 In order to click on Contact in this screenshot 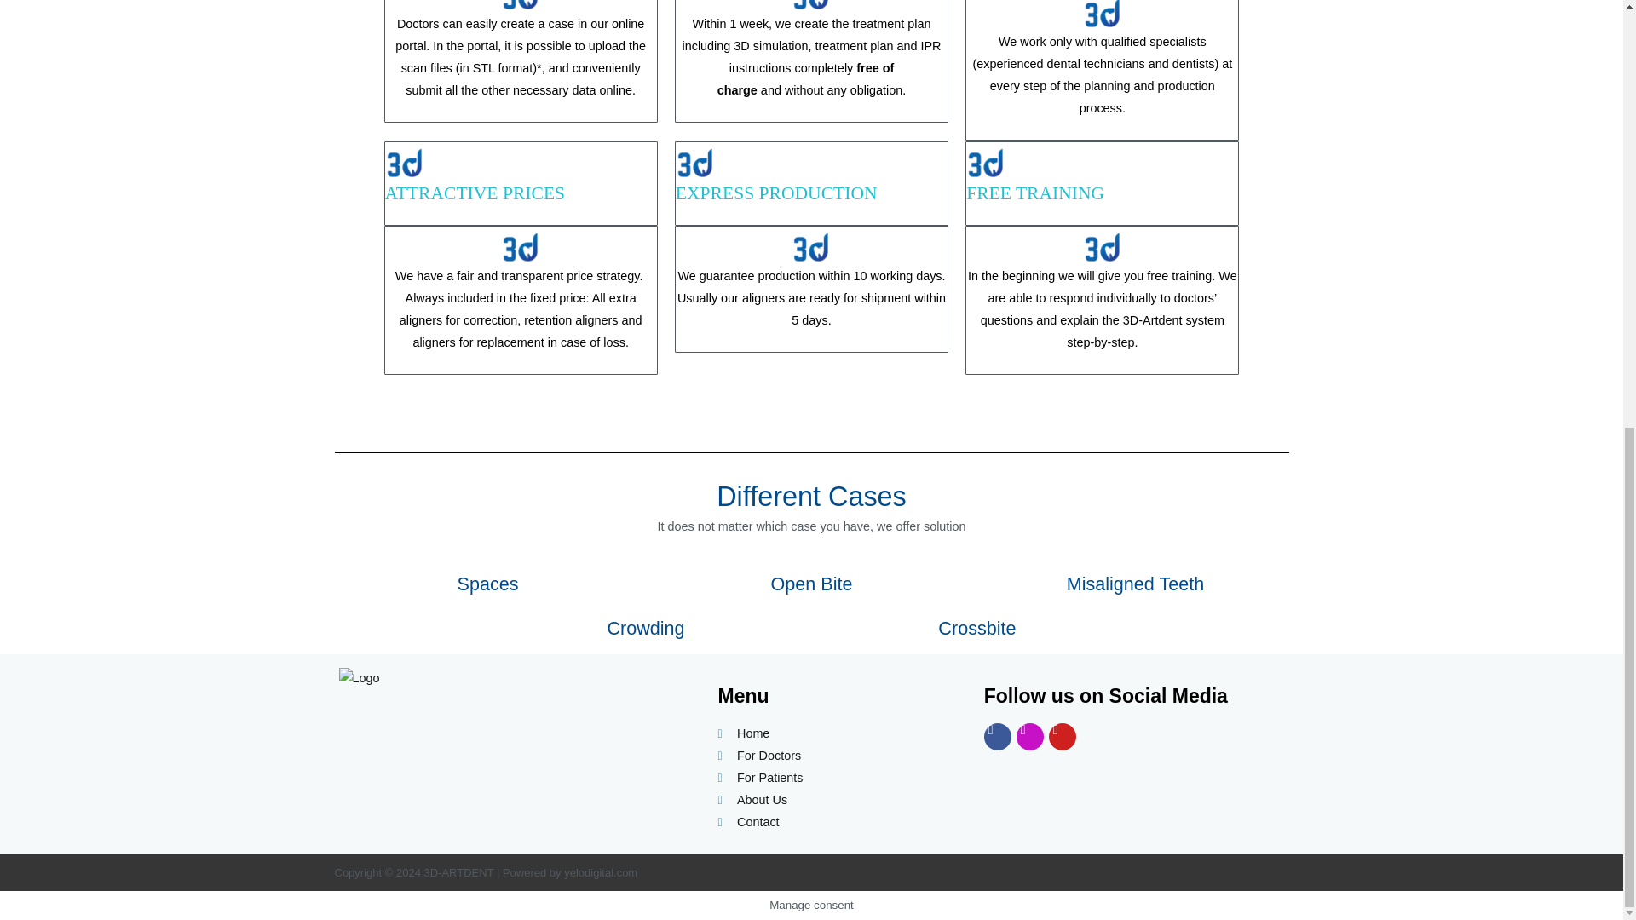, I will do `click(837, 822)`.